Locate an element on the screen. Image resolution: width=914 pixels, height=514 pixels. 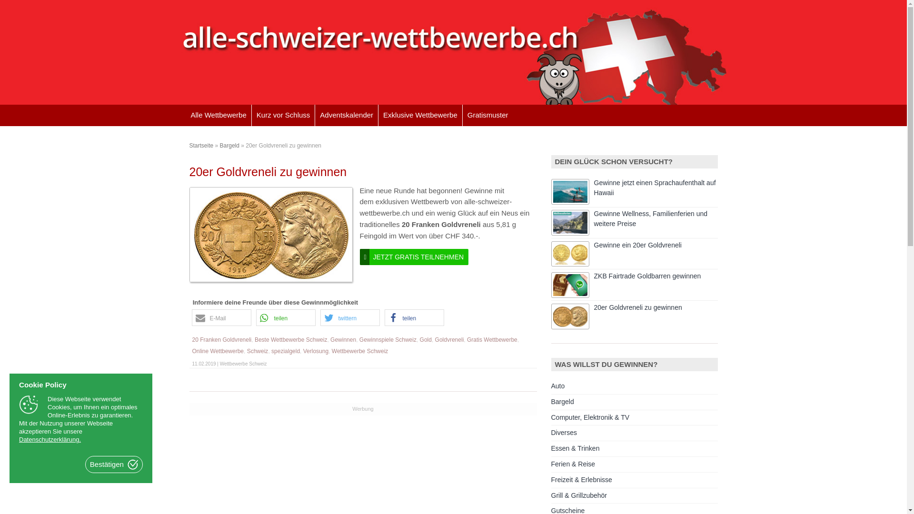
Wettbewerbe Schweiz is located at coordinates (360, 351).